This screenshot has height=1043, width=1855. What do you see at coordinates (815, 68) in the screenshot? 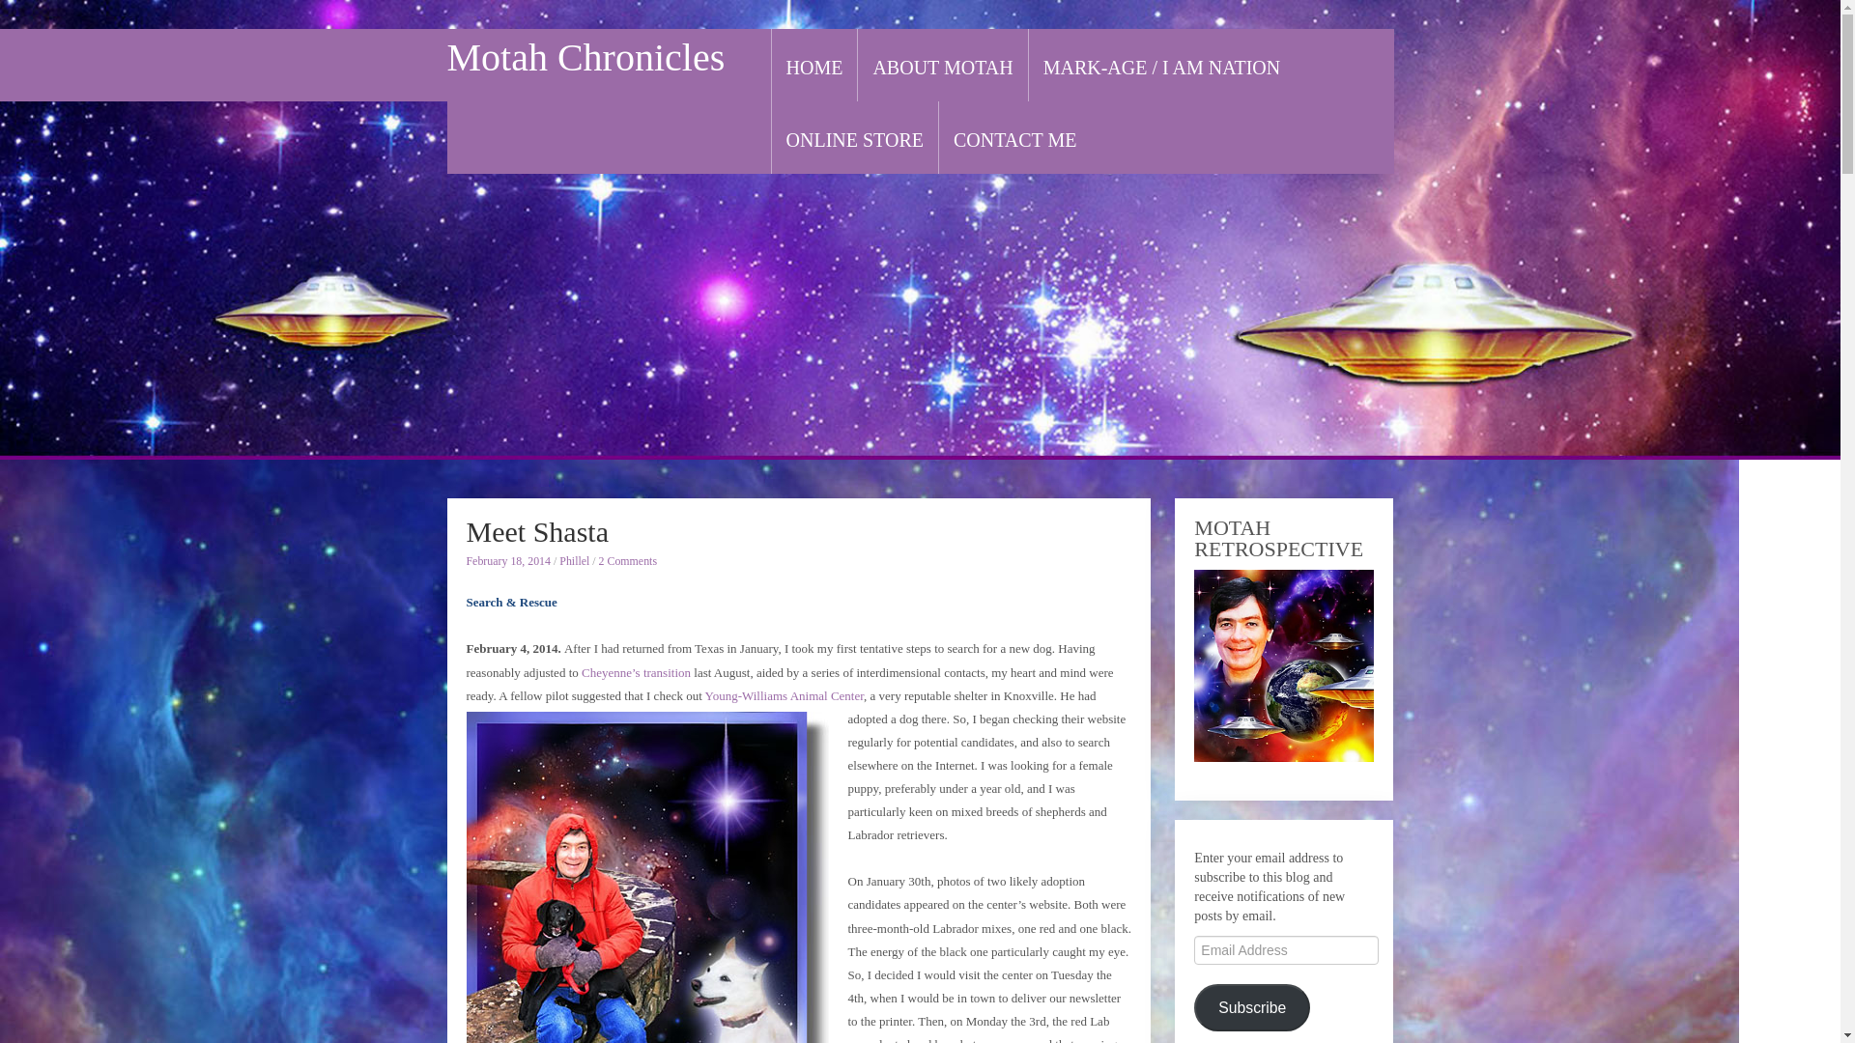
I see `HOME` at bounding box center [815, 68].